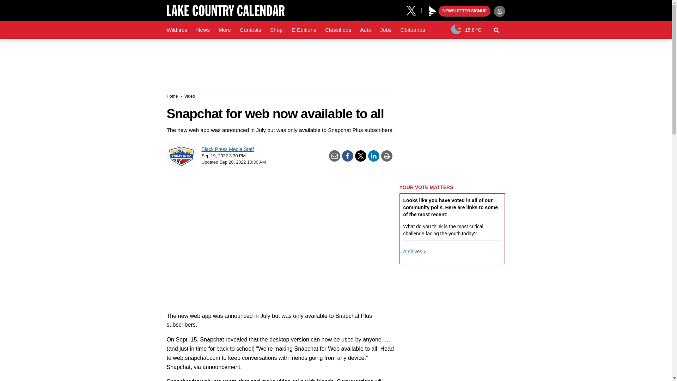 This screenshot has width=677, height=381. Describe the element at coordinates (177, 30) in the screenshot. I see `Wildfires` at that location.